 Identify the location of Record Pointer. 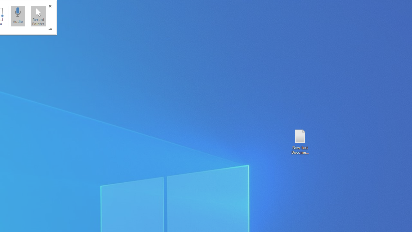
(38, 16).